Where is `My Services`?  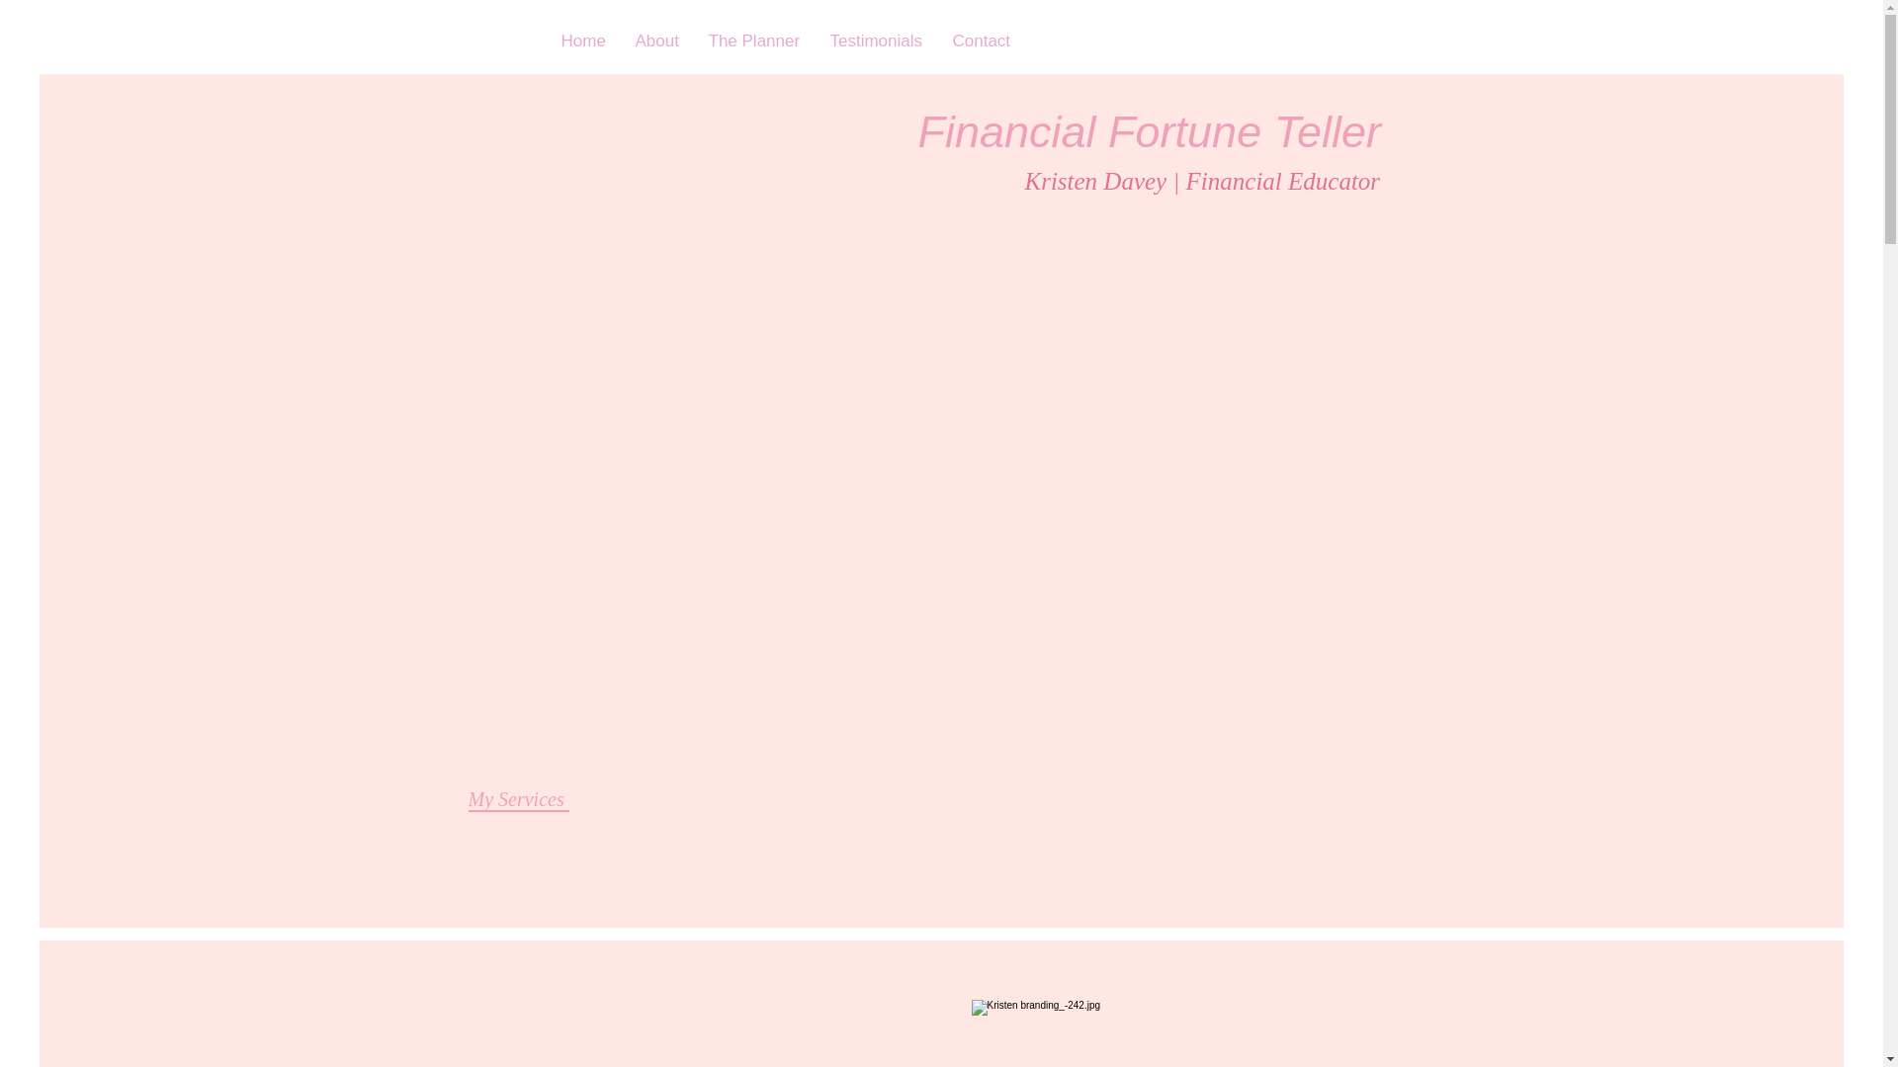 My Services is located at coordinates (520, 798).